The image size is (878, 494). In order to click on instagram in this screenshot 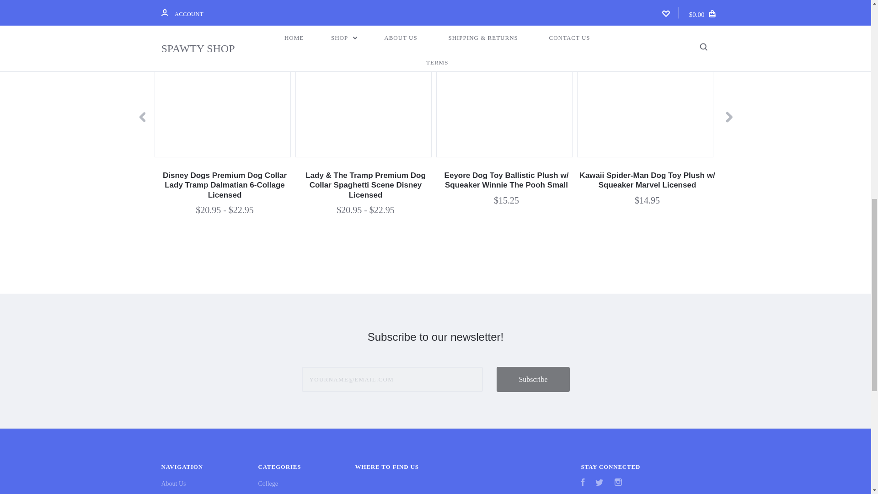, I will do `click(618, 482)`.